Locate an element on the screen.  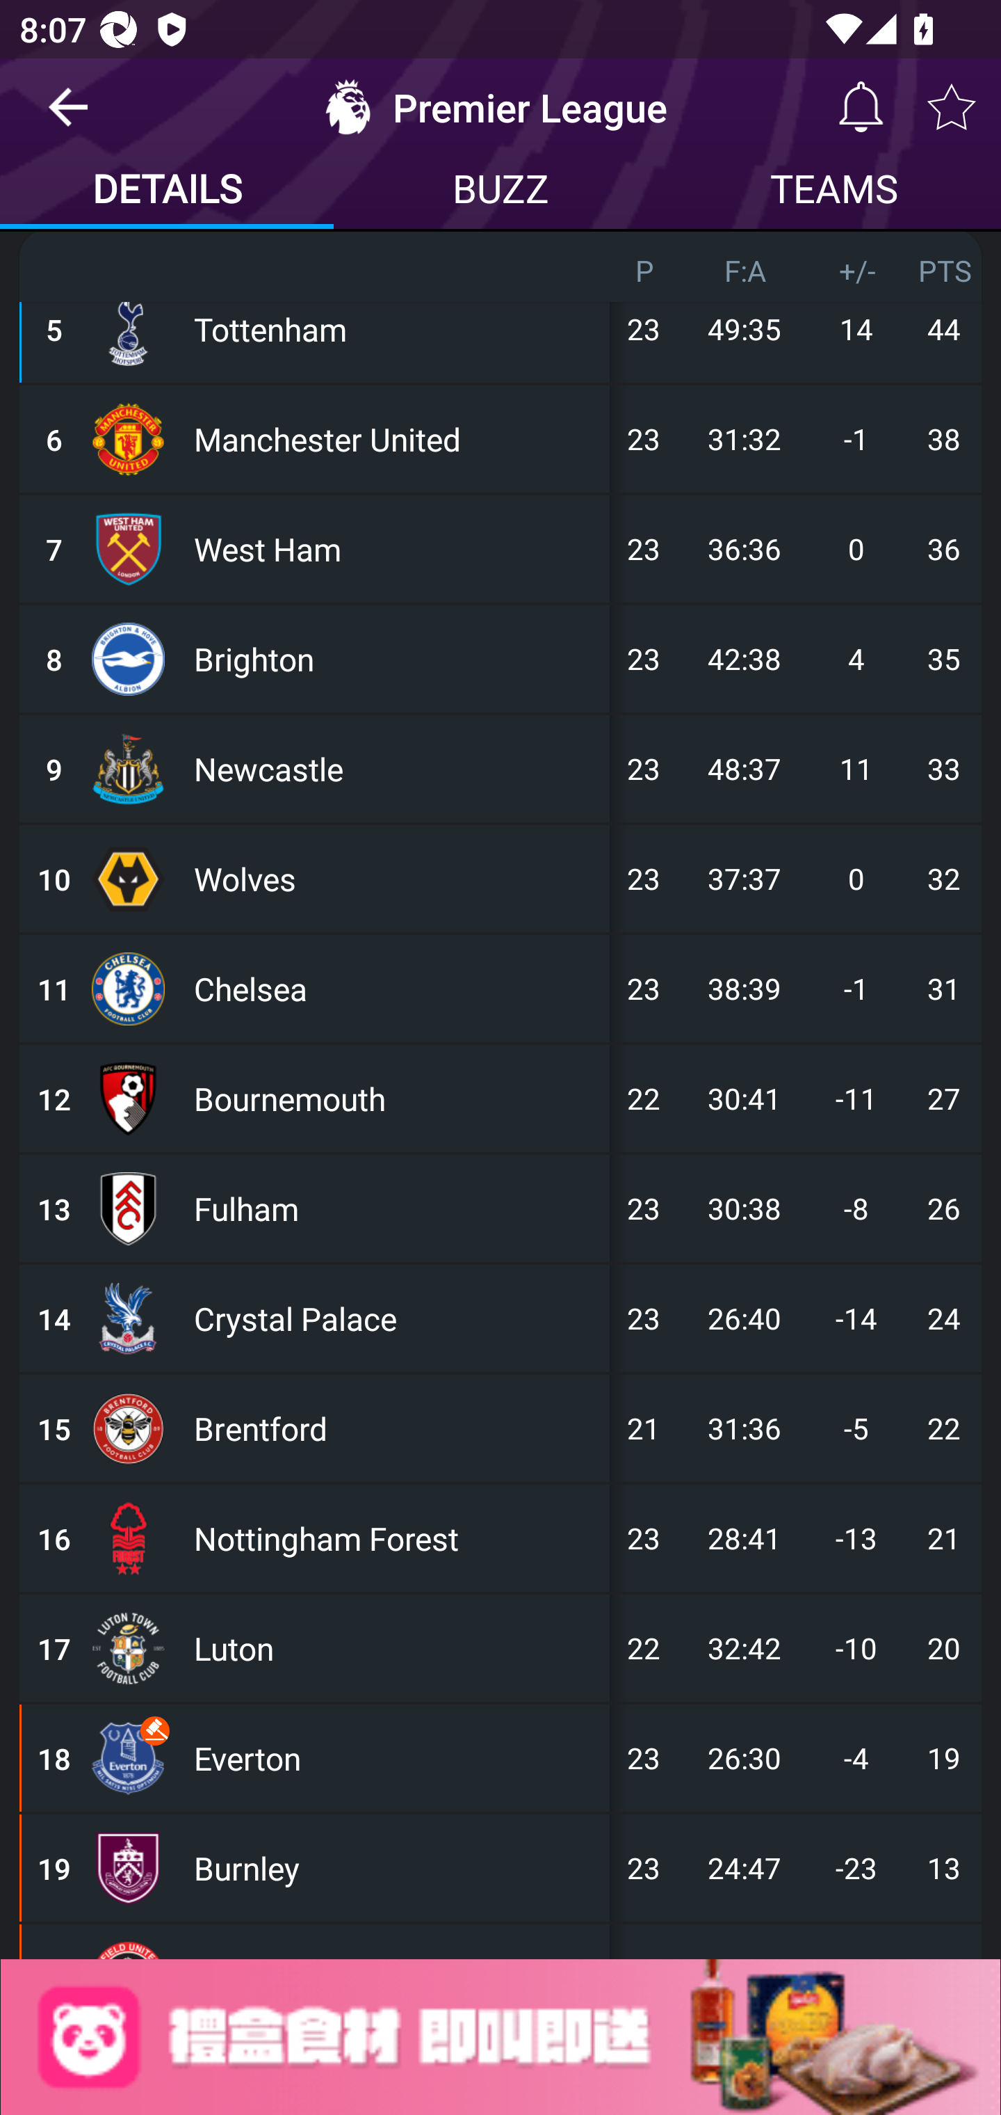
Wolves is located at coordinates (396, 878).